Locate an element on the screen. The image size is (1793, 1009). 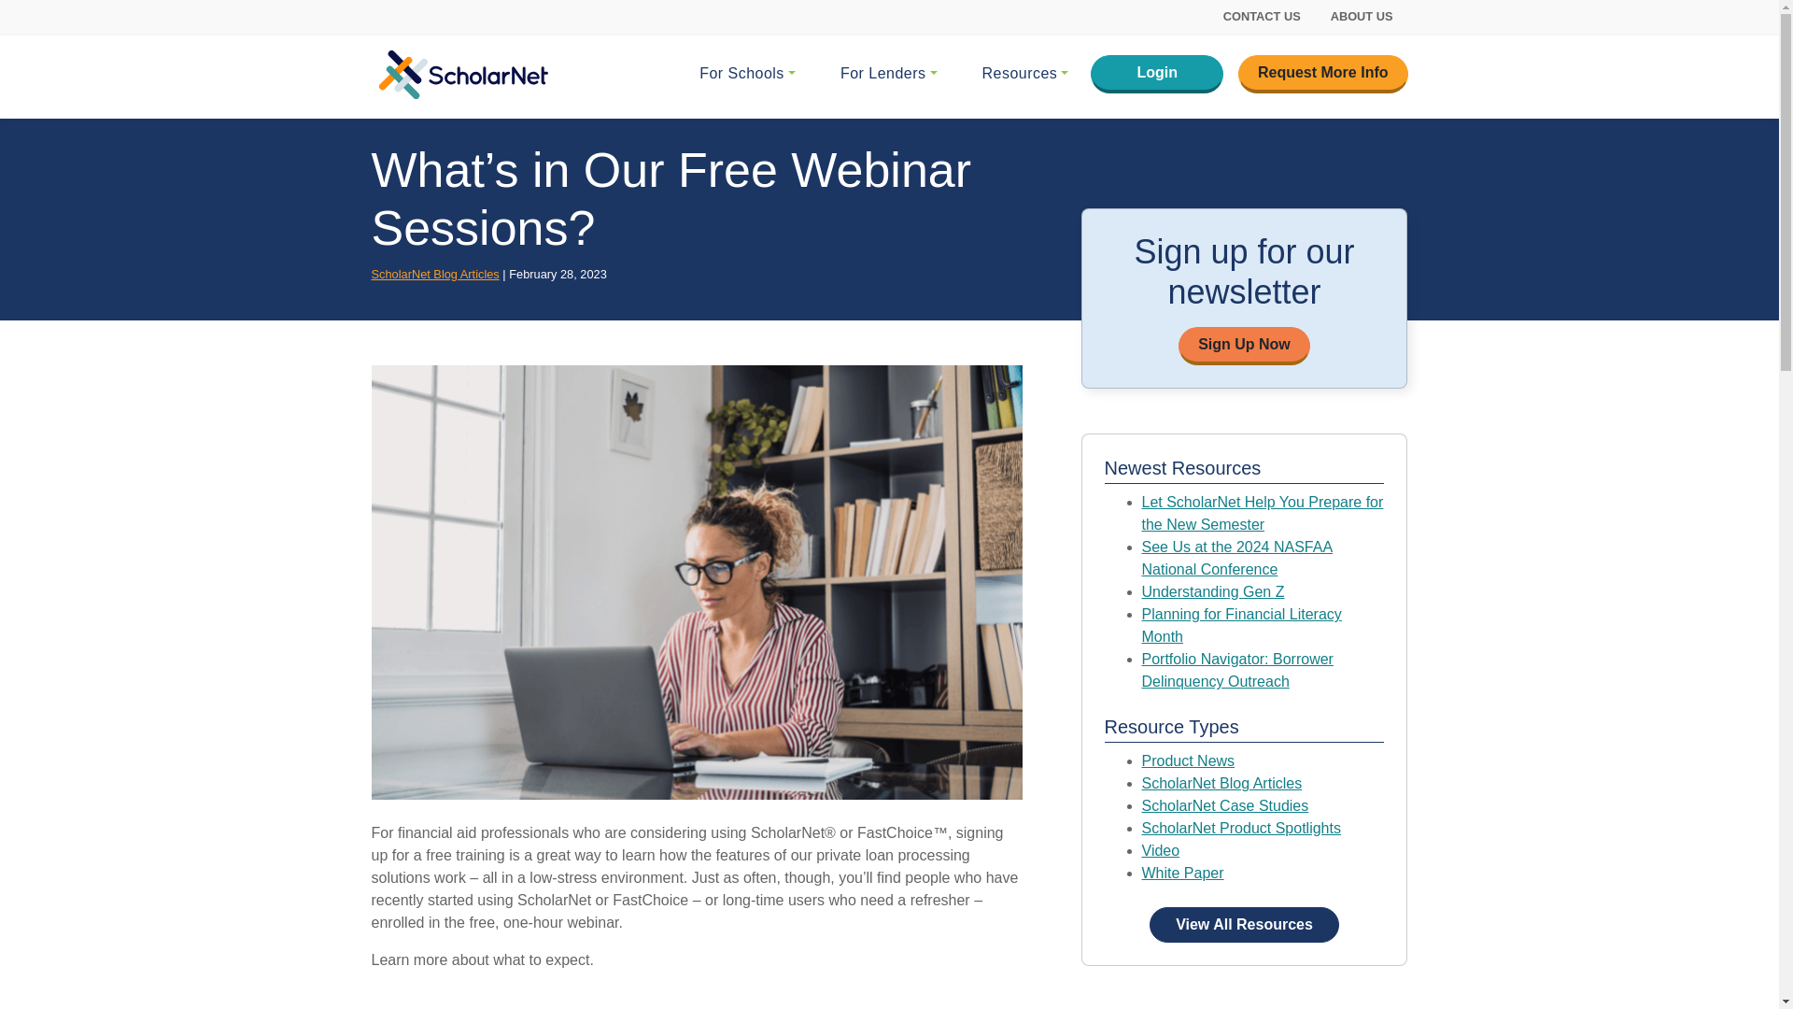
White Paper is located at coordinates (1181, 873).